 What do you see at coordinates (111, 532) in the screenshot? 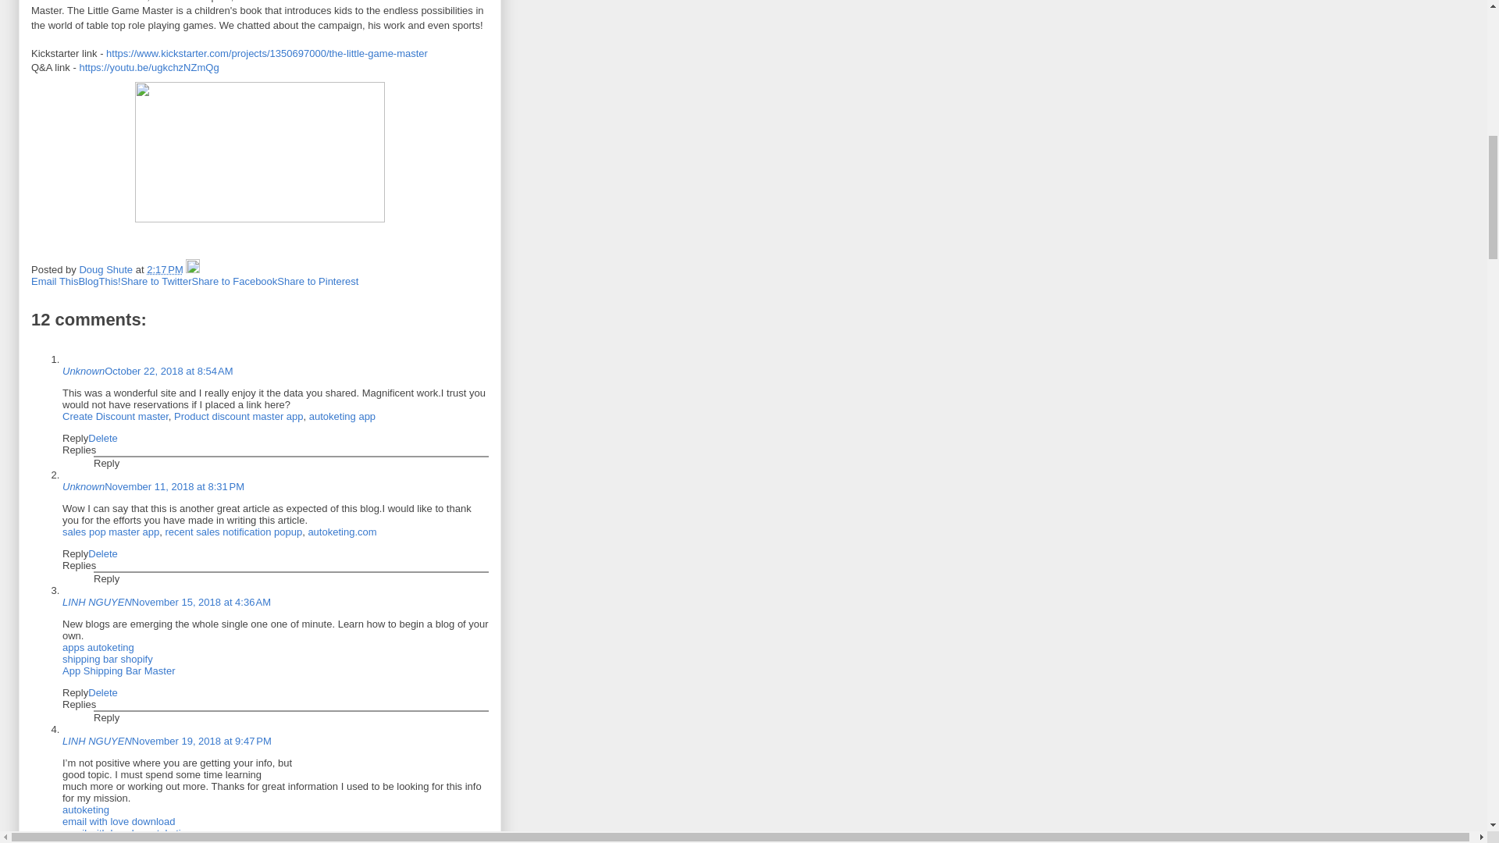
I see `sales pop master app` at bounding box center [111, 532].